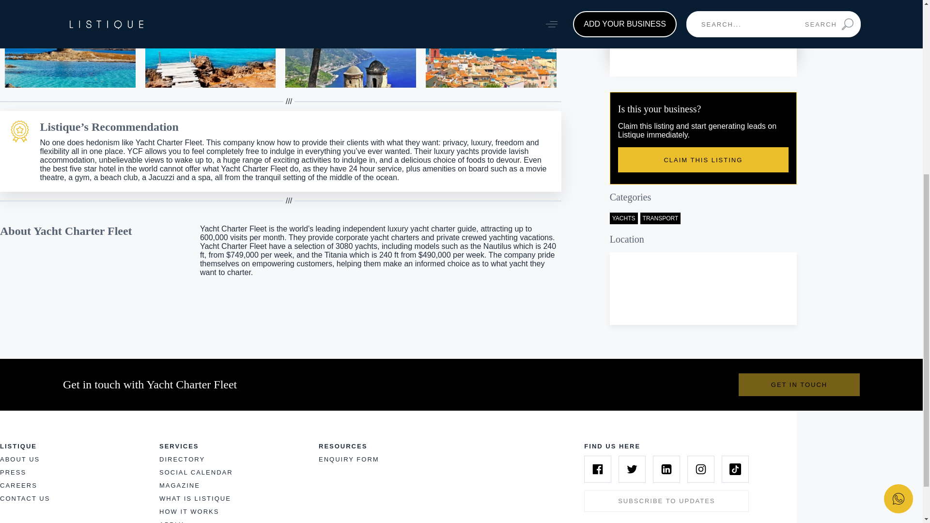  What do you see at coordinates (703, 160) in the screenshot?
I see `CLAIM THIS LISTING` at bounding box center [703, 160].